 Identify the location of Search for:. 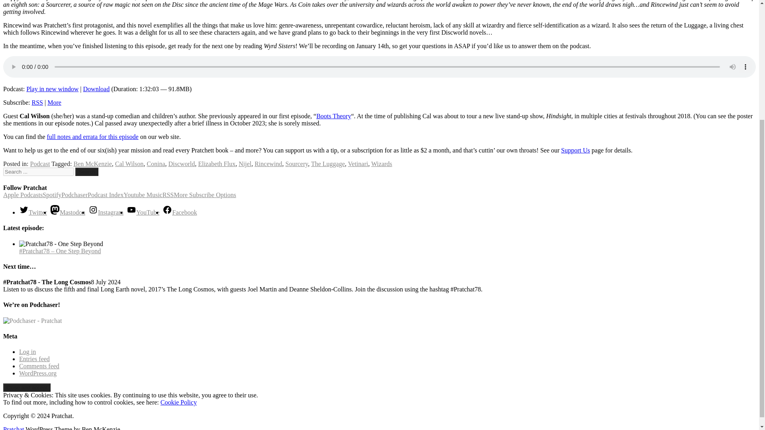
(38, 172).